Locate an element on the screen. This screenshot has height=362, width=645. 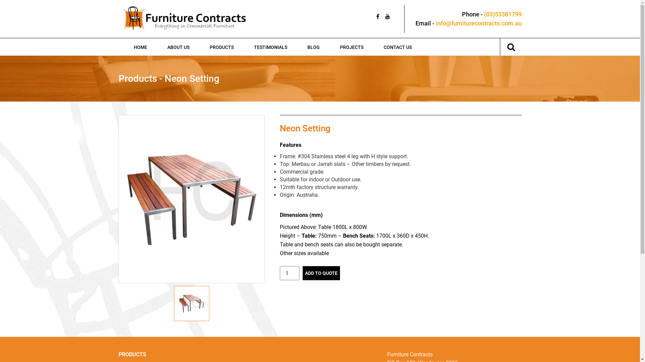
TESTIMONIALS is located at coordinates (271, 46).